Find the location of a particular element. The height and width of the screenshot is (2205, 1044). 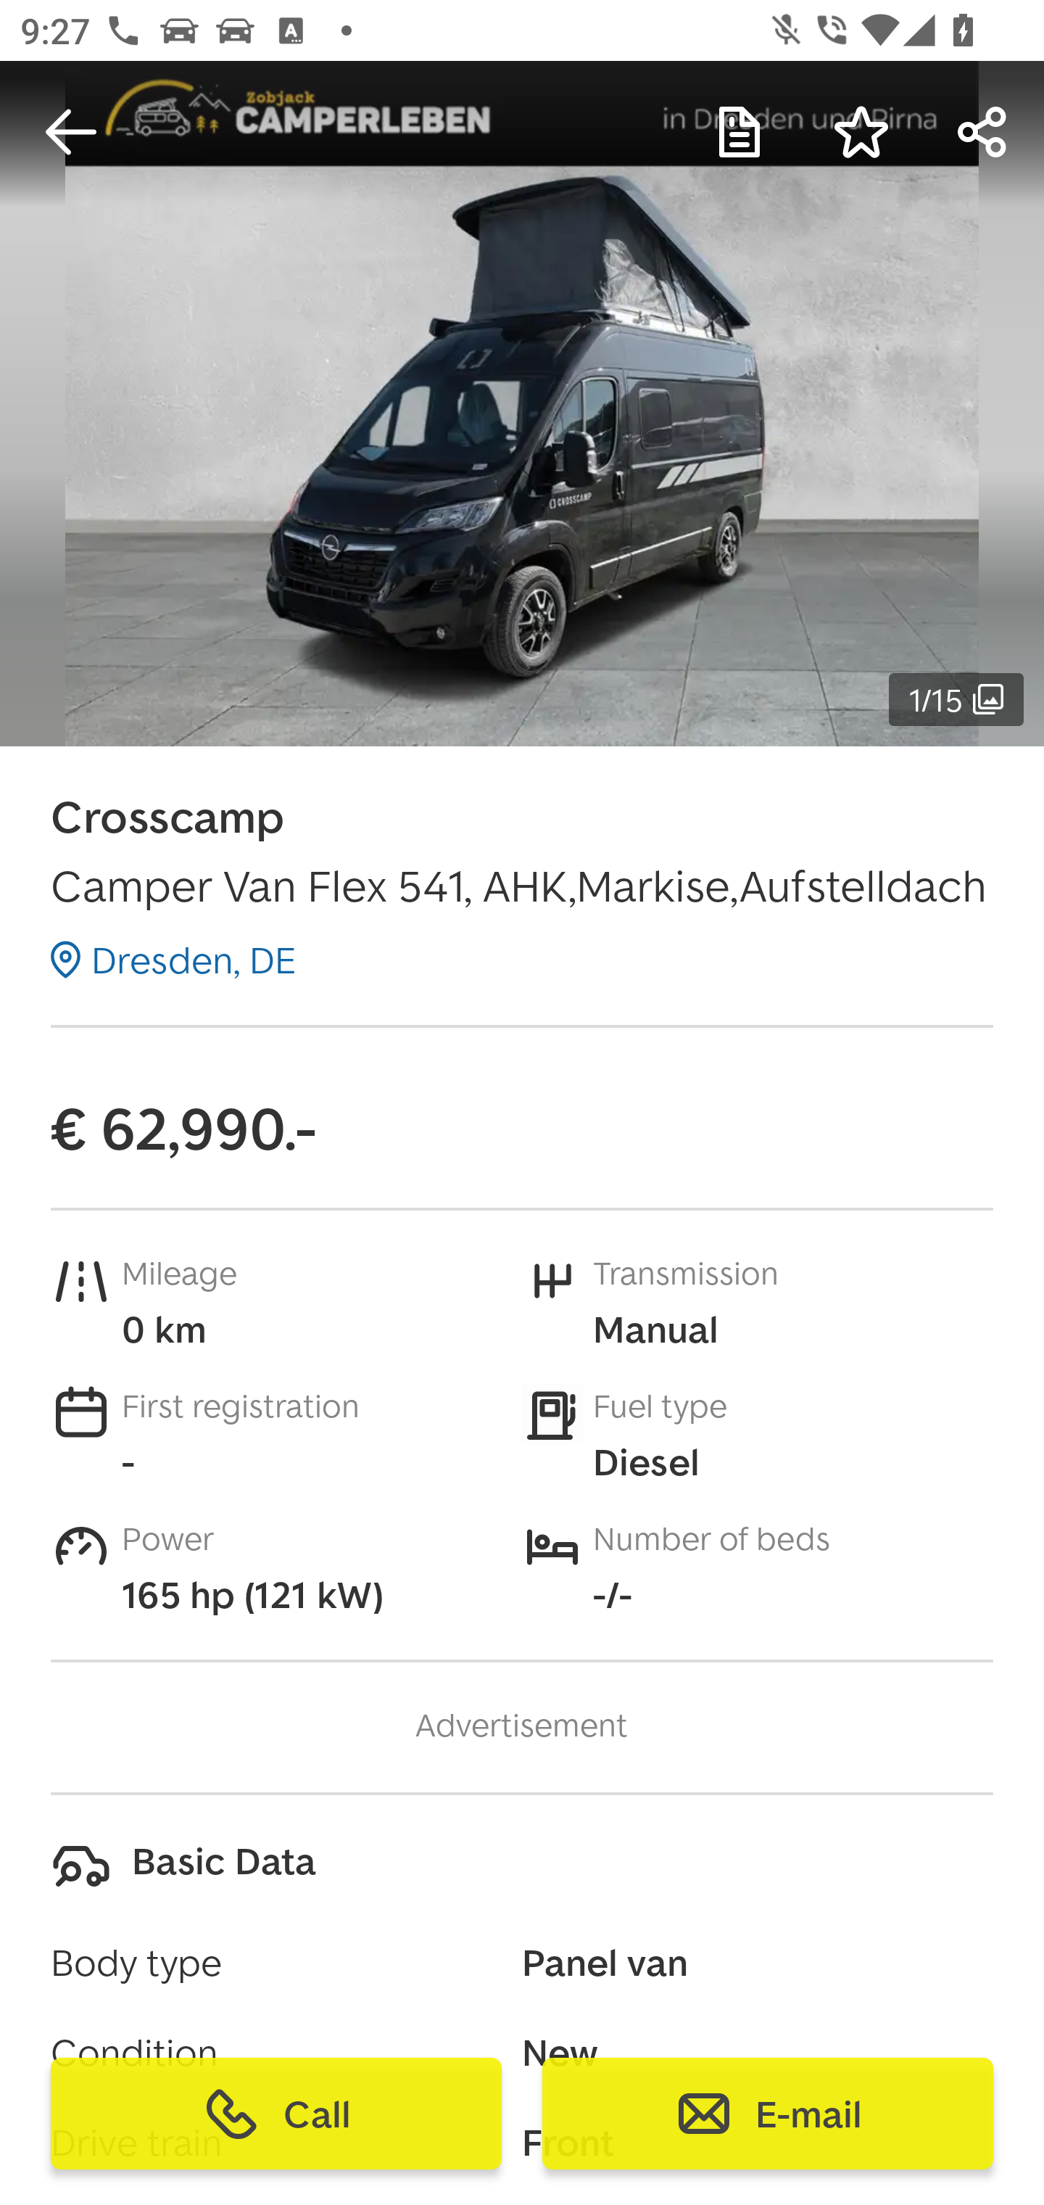

E-mail is located at coordinates (767, 2114).